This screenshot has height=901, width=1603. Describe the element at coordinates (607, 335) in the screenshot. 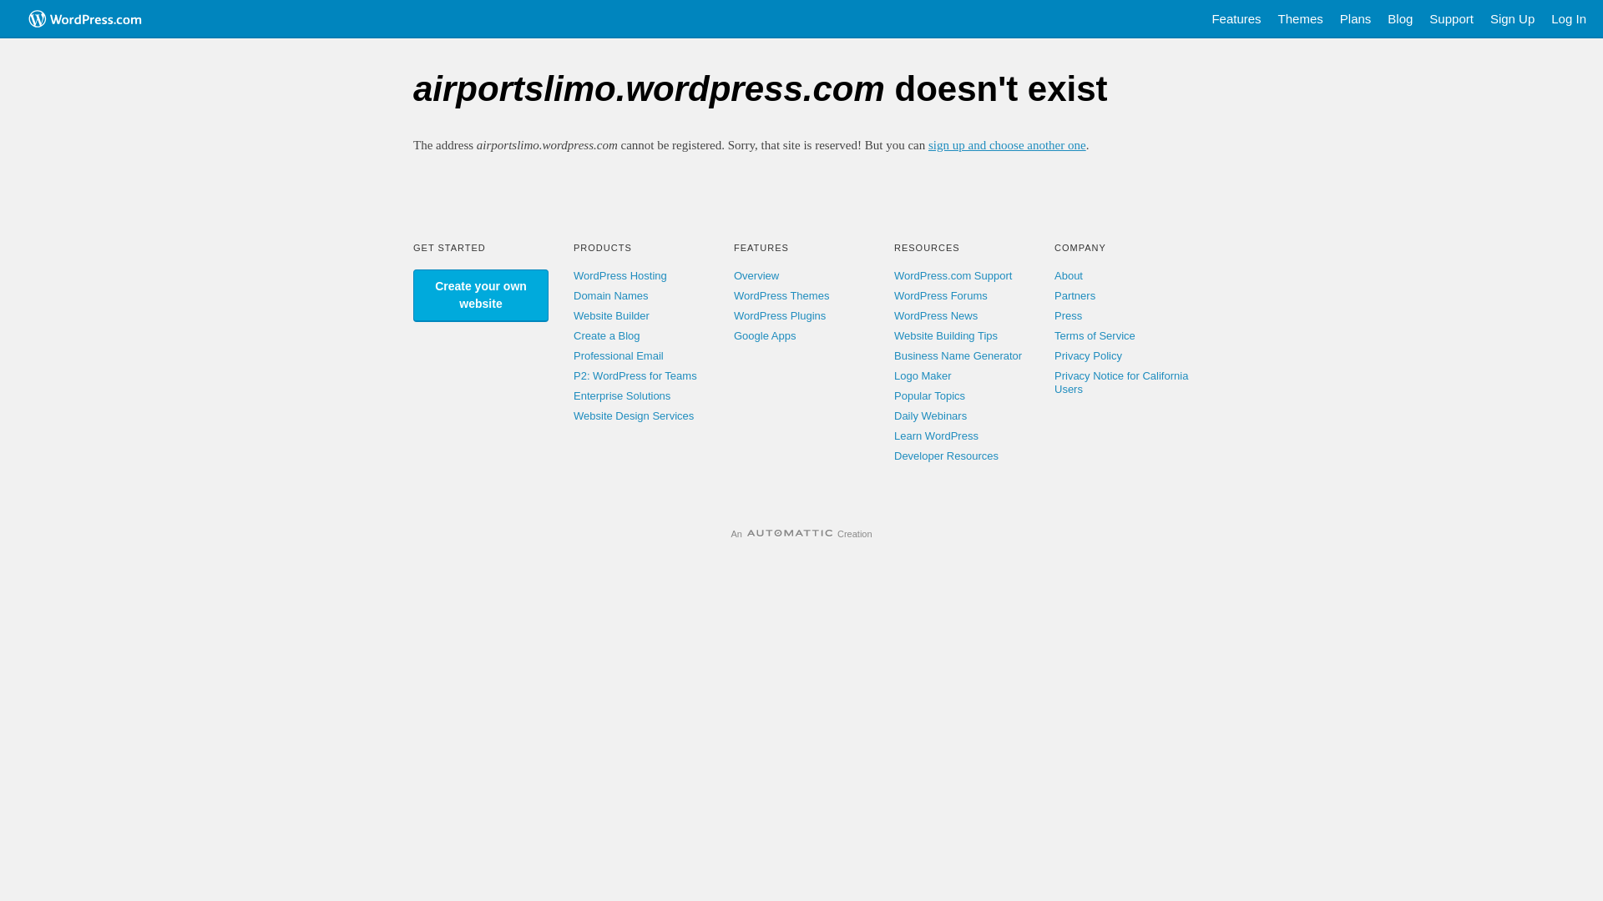

I see `Create a Blog` at that location.